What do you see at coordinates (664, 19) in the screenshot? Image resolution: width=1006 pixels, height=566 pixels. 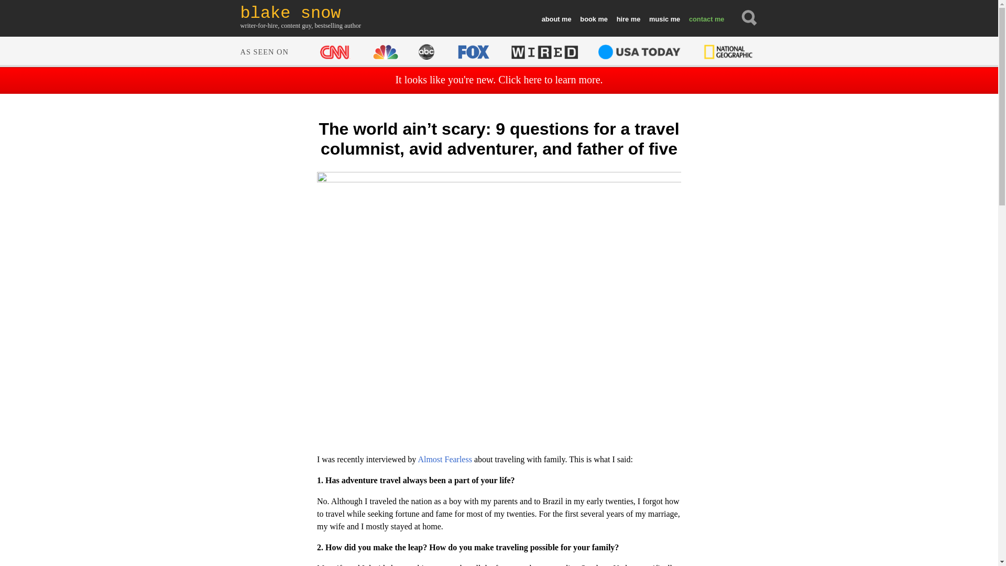 I see `music` at bounding box center [664, 19].